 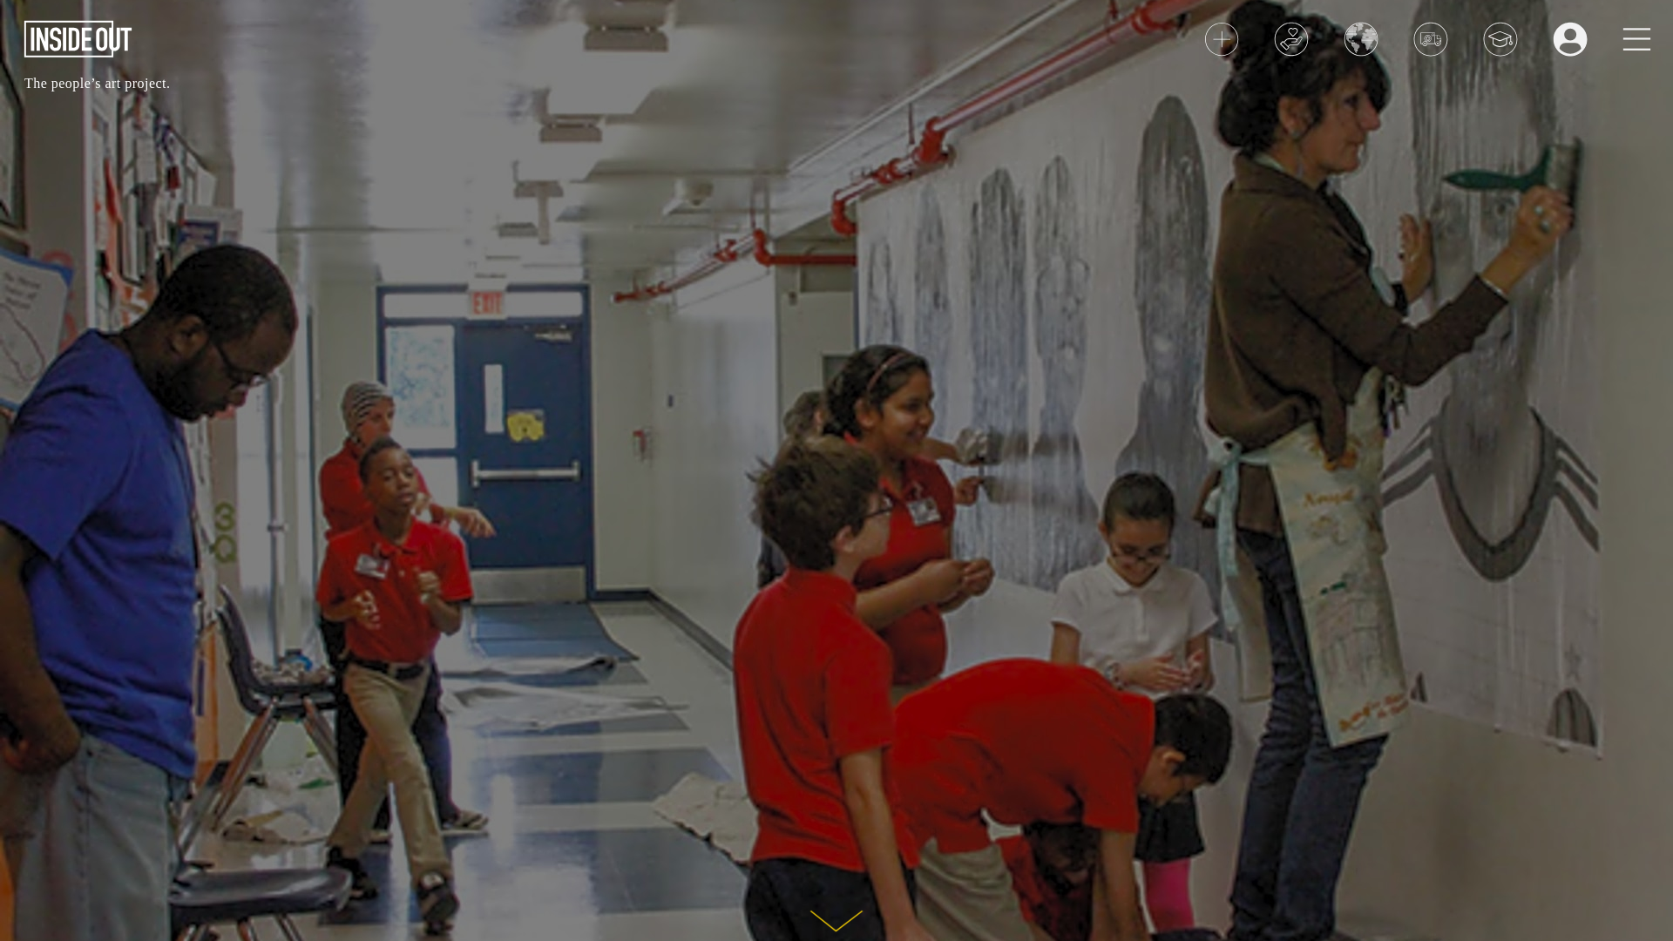 I want to click on Explore, so click(x=1361, y=38).